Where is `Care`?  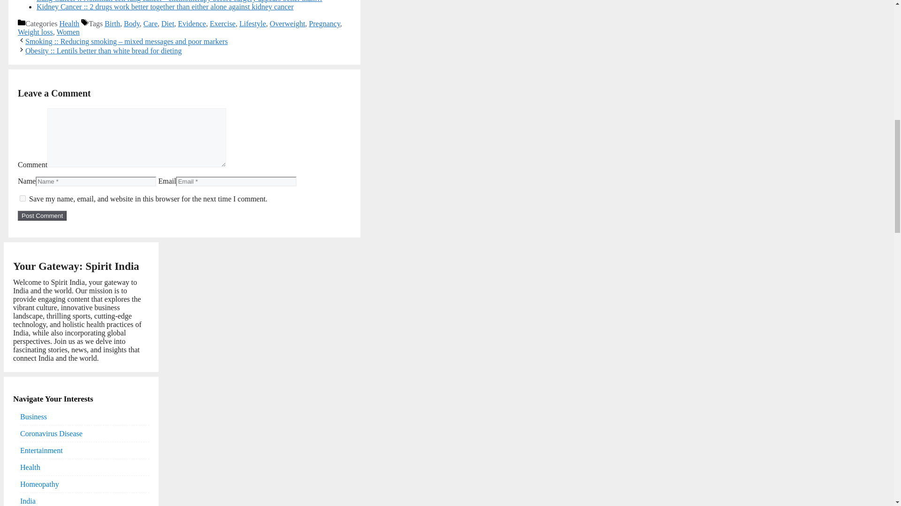
Care is located at coordinates (150, 23).